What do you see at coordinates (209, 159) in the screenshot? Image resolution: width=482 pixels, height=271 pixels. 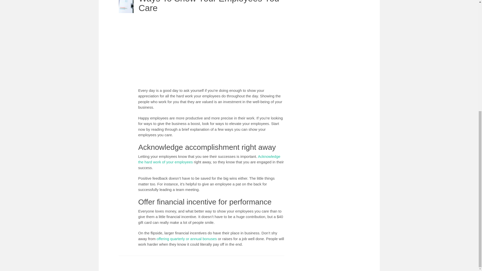 I see `Acknowledge the hard work of your employees` at bounding box center [209, 159].